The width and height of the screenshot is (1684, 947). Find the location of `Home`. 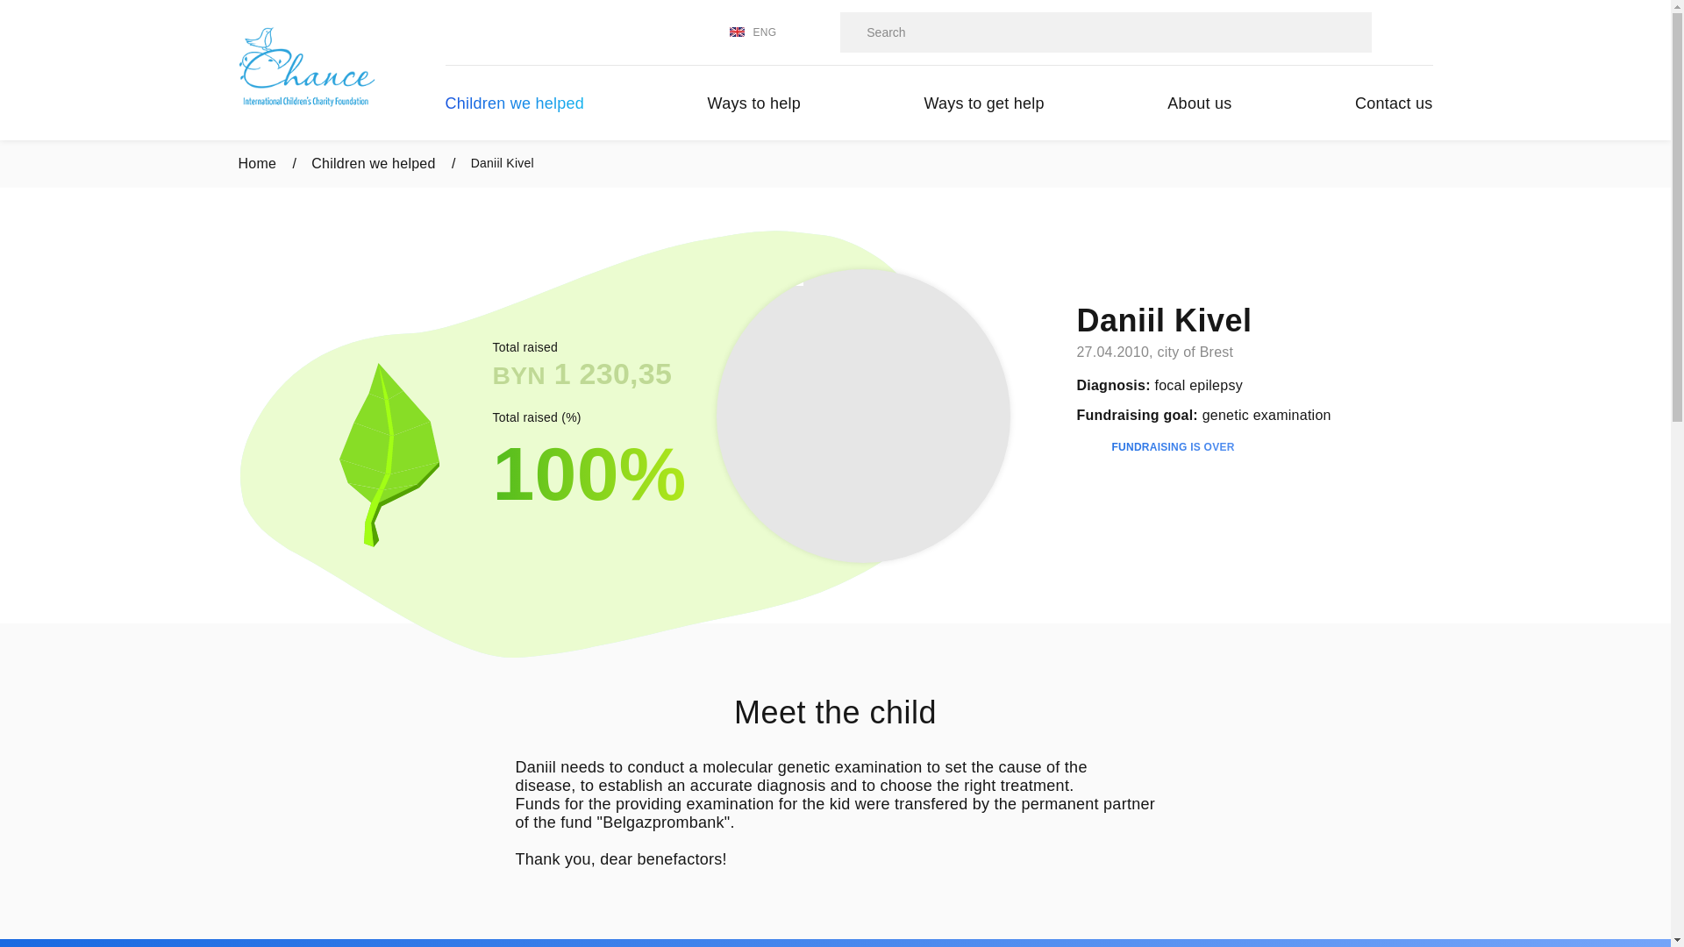

Home is located at coordinates (268, 164).